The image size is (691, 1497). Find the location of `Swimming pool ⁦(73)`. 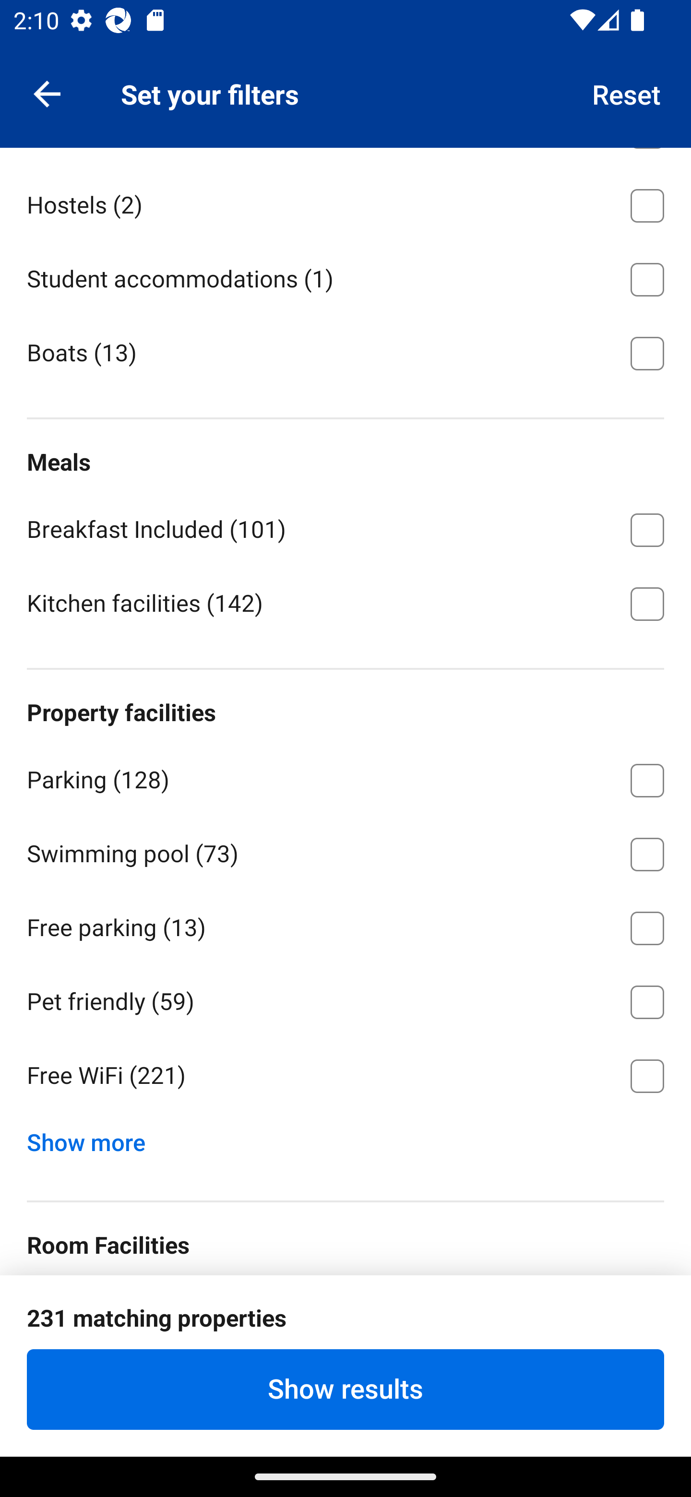

Swimming pool ⁦(73) is located at coordinates (345, 851).